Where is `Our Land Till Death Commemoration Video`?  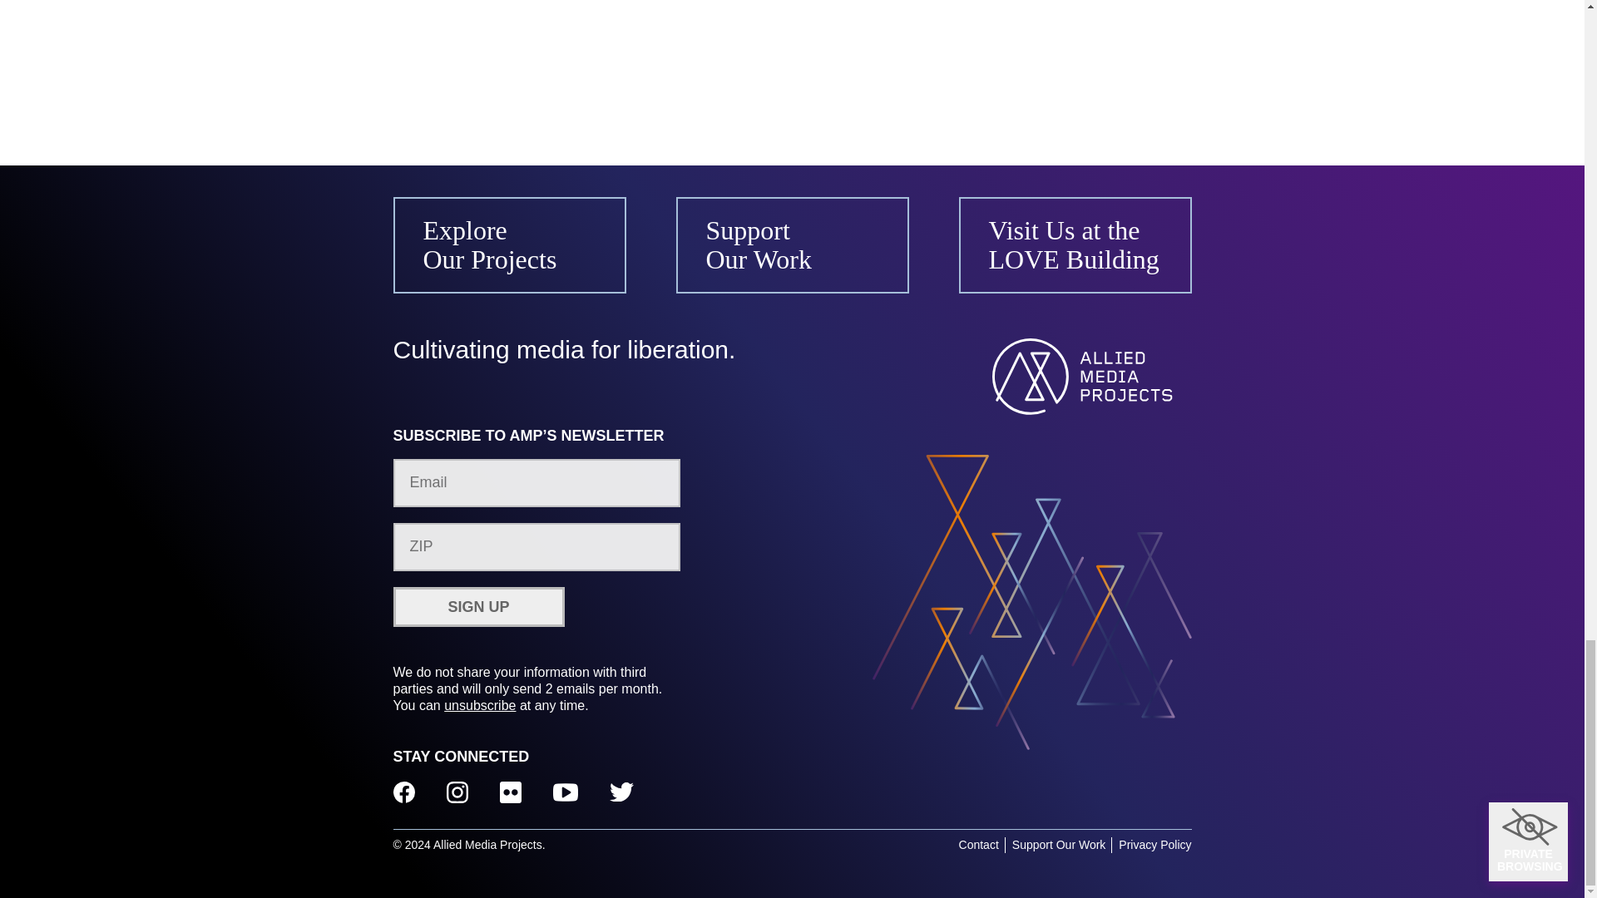 Our Land Till Death Commemoration Video is located at coordinates (792, 58).